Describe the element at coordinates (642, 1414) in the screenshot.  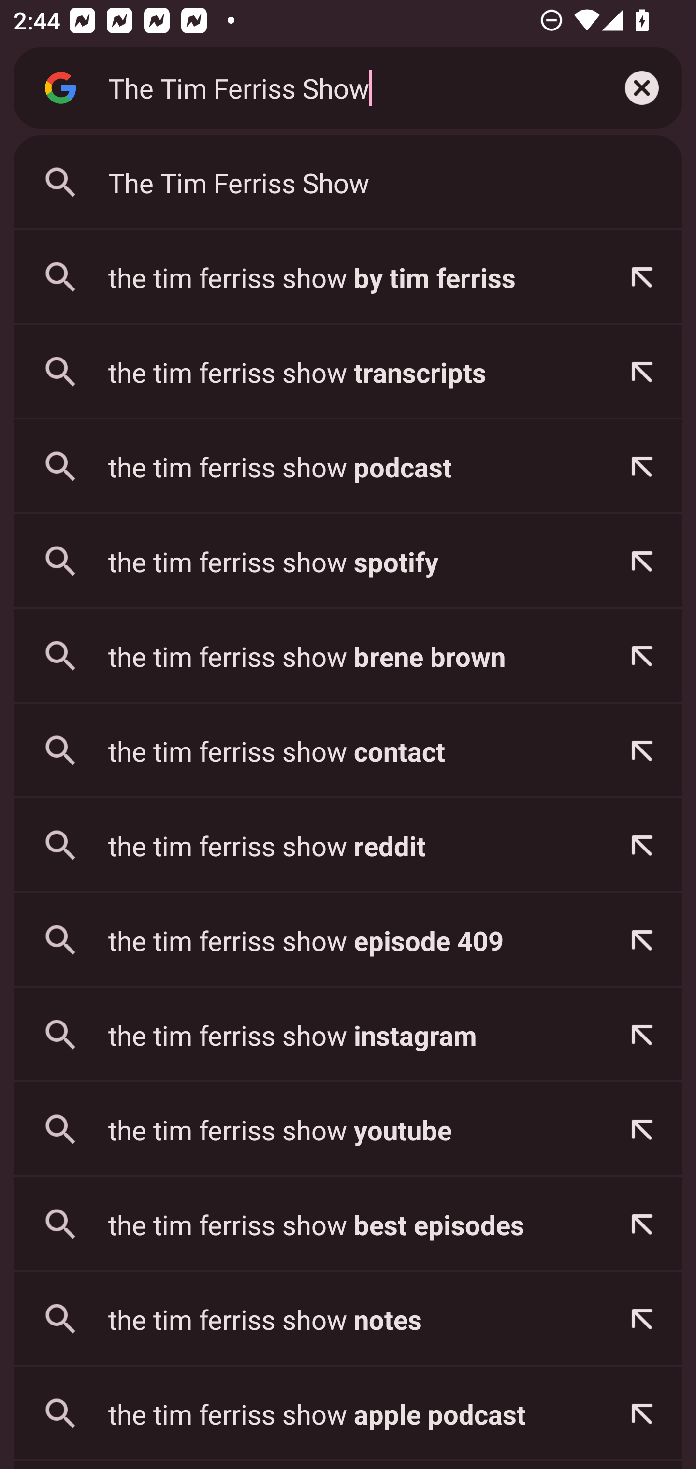
I see `Refine: the tim ferriss show apple podcast` at that location.